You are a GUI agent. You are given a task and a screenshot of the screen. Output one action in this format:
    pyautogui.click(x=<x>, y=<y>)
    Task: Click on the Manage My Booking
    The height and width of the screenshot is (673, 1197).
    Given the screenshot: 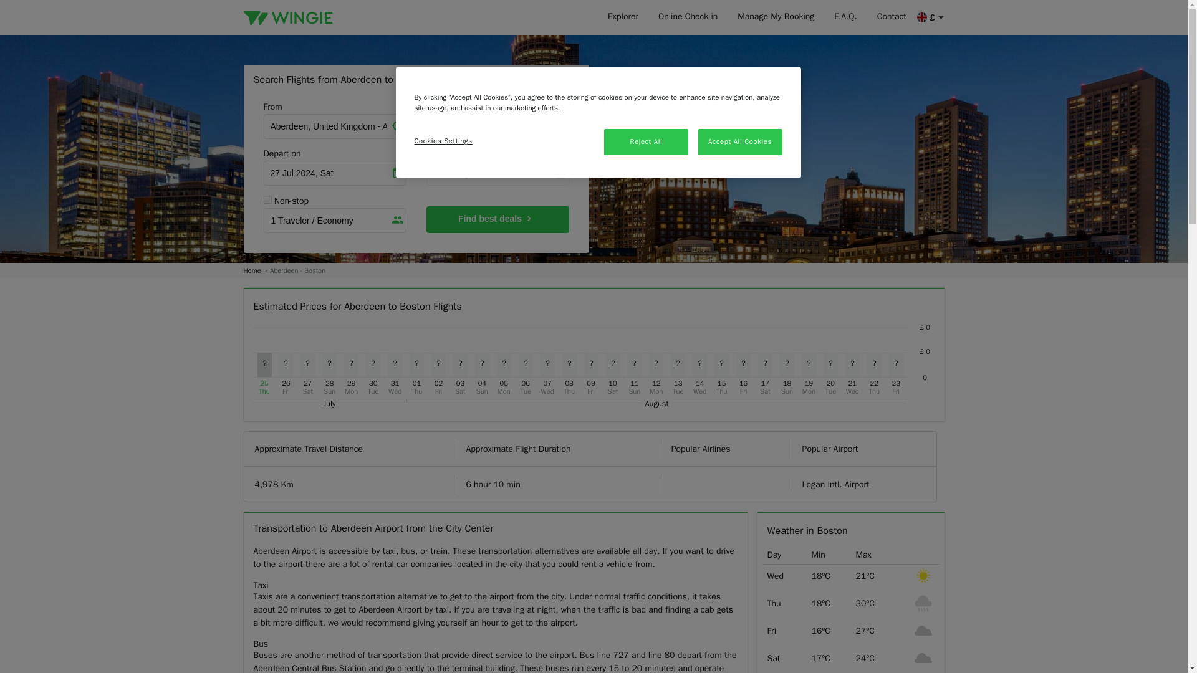 What is the action you would take?
    pyautogui.click(x=776, y=17)
    